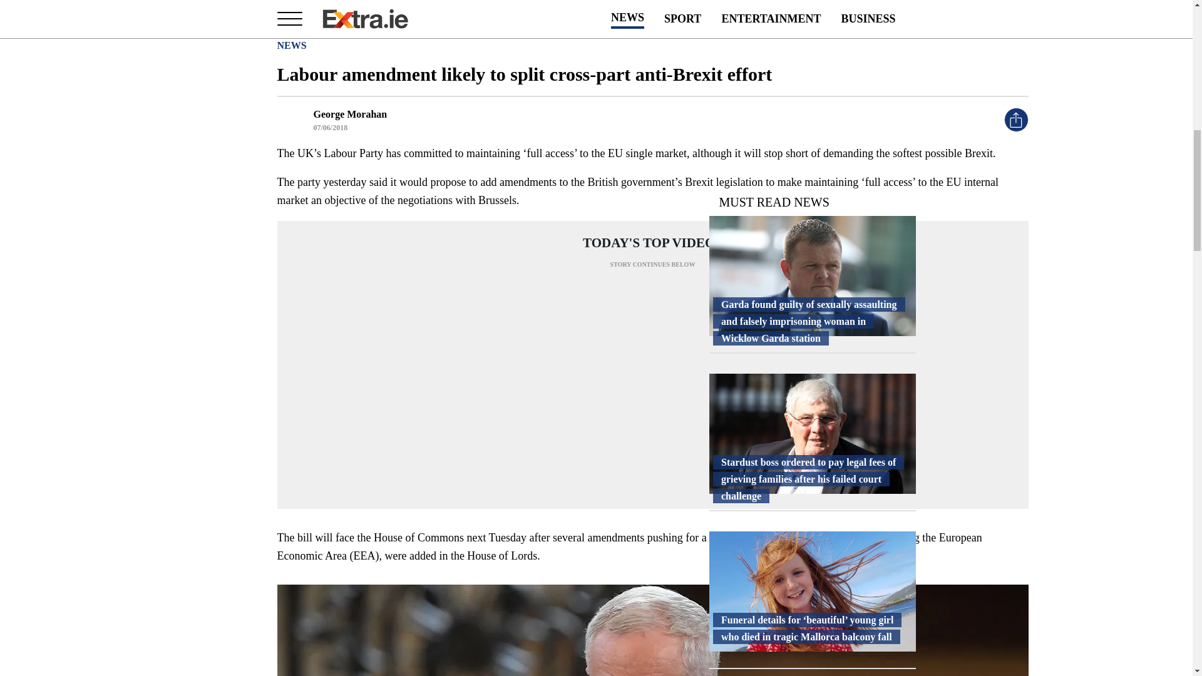 The image size is (1202, 676). Describe the element at coordinates (349, 114) in the screenshot. I see `George Morahan` at that location.